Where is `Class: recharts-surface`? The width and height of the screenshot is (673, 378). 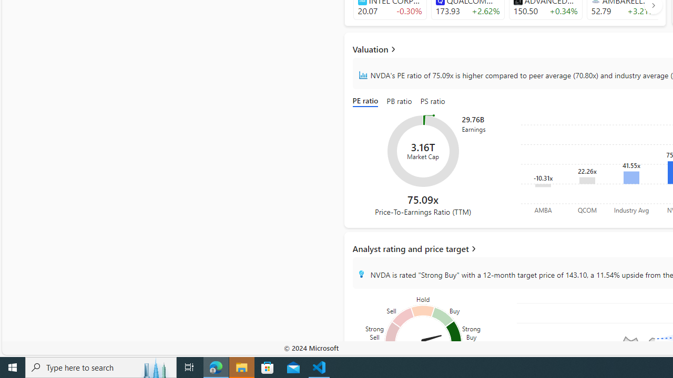 Class: recharts-surface is located at coordinates (423, 151).